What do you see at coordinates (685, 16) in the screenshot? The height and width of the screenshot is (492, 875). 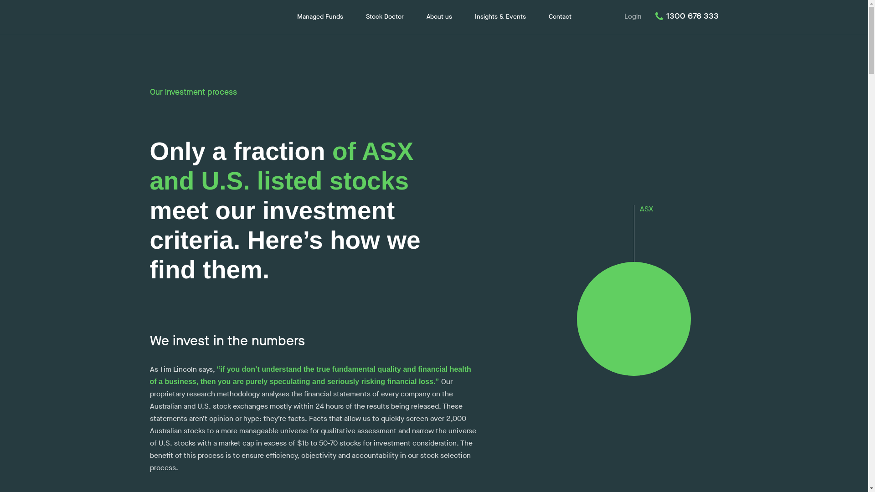 I see `1300 676 333` at bounding box center [685, 16].